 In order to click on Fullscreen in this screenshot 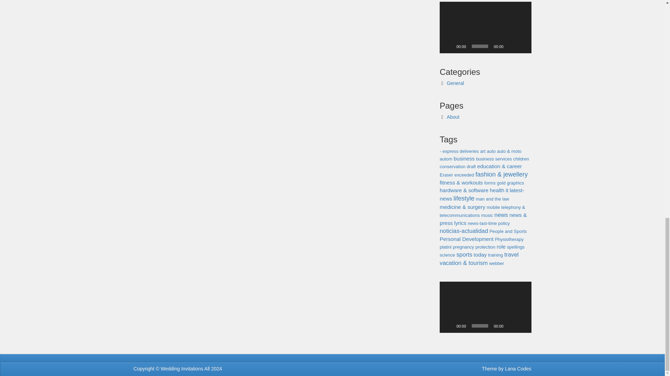, I will do `click(522, 46)`.